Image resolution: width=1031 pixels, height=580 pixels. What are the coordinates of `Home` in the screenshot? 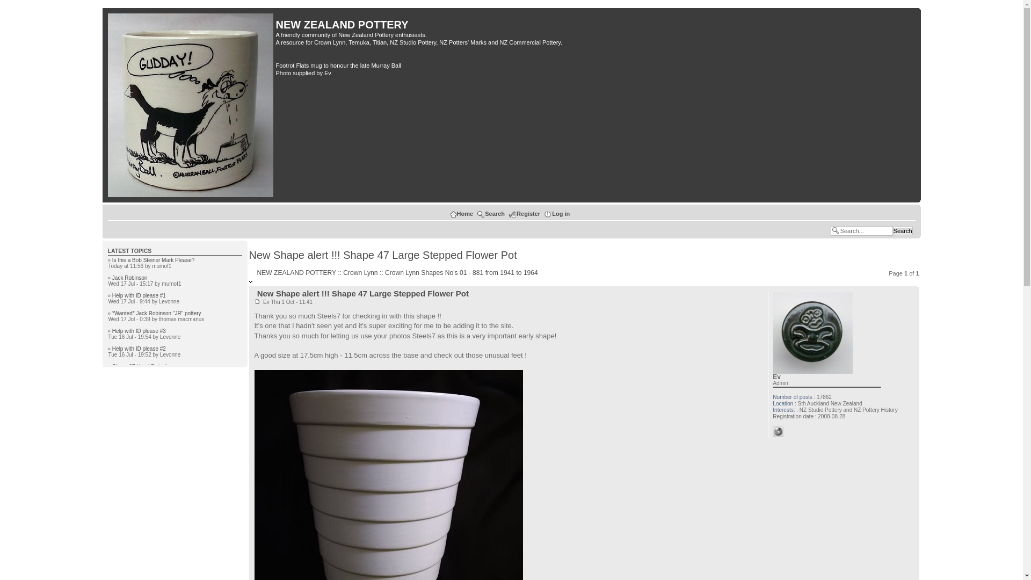 It's located at (453, 214).